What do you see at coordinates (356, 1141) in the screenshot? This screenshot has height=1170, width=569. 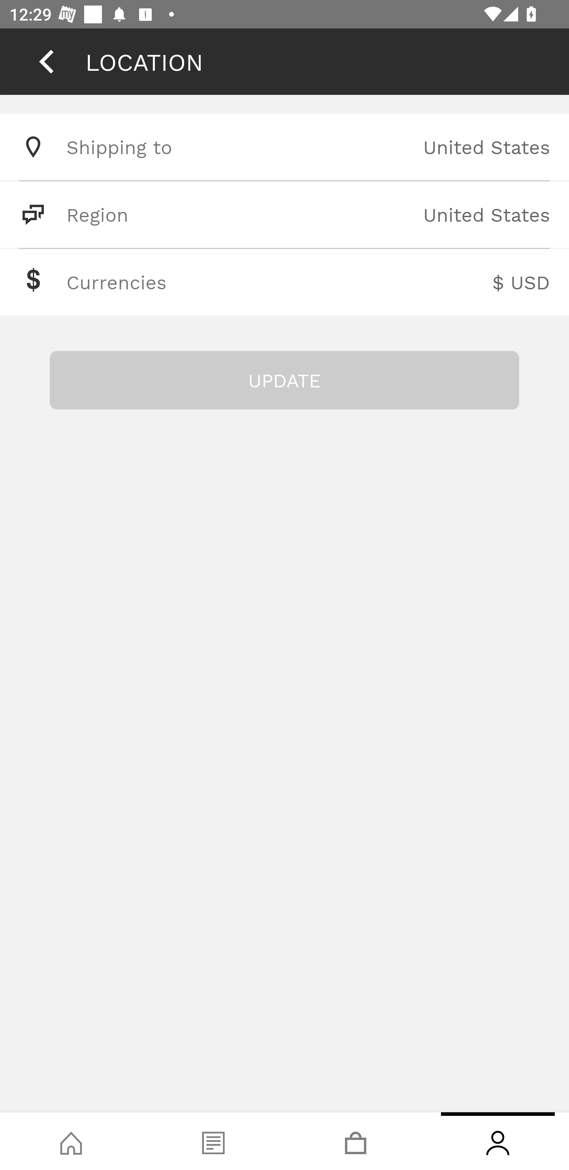 I see `Basket, tab, 3 of 4` at bounding box center [356, 1141].